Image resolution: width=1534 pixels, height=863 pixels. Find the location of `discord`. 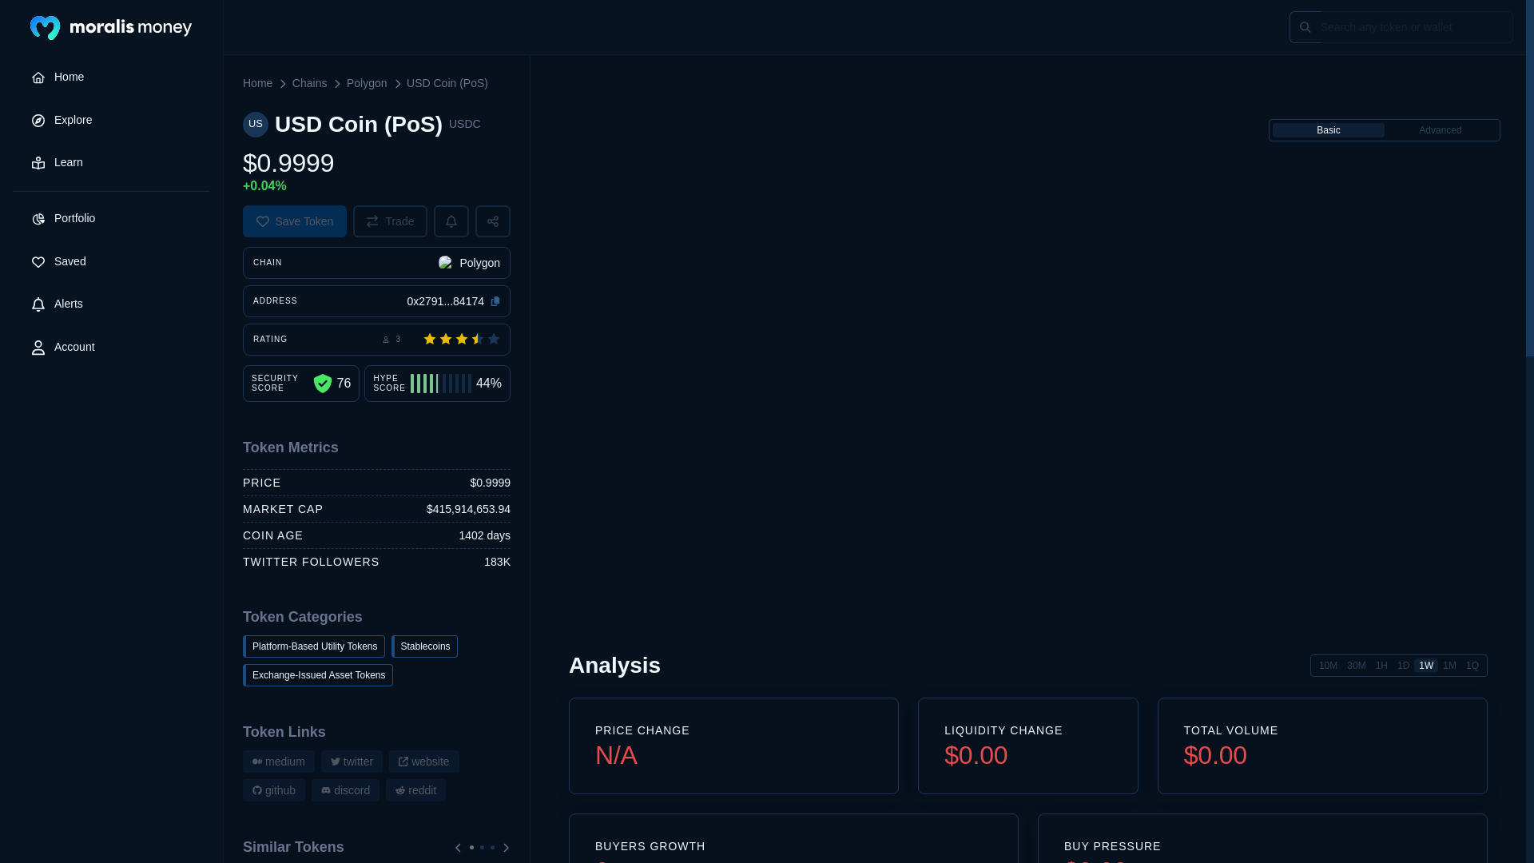

discord is located at coordinates (345, 790).